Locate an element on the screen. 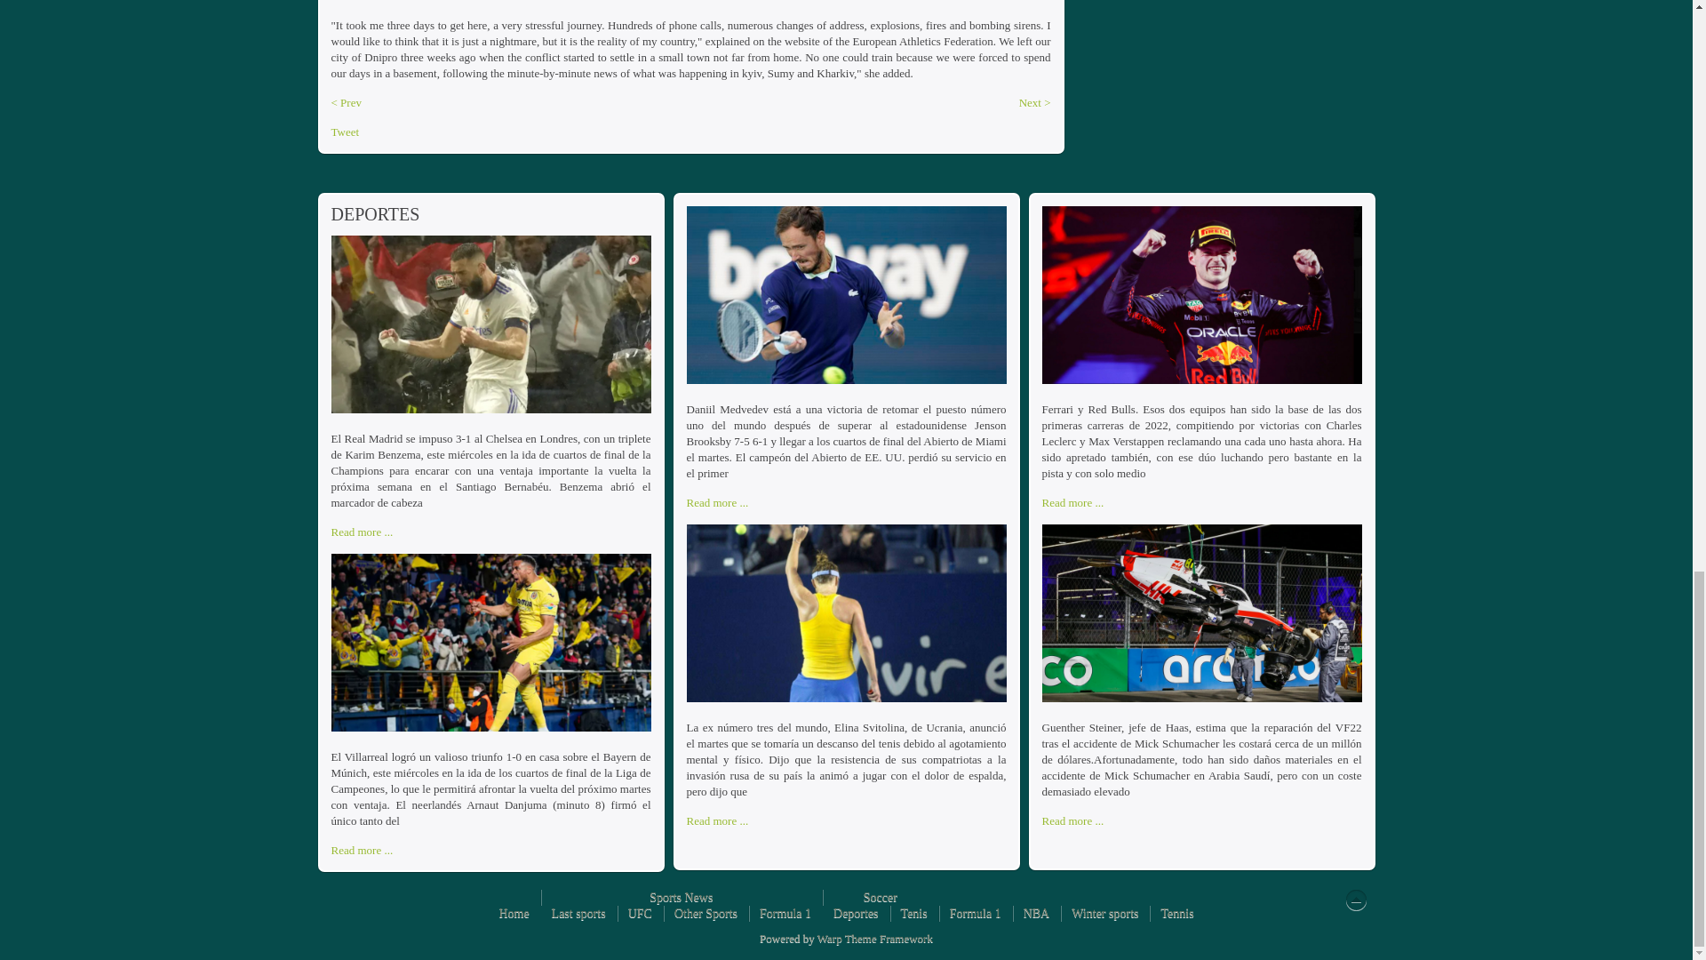 This screenshot has width=1706, height=960. Winter sports is located at coordinates (1104, 914).